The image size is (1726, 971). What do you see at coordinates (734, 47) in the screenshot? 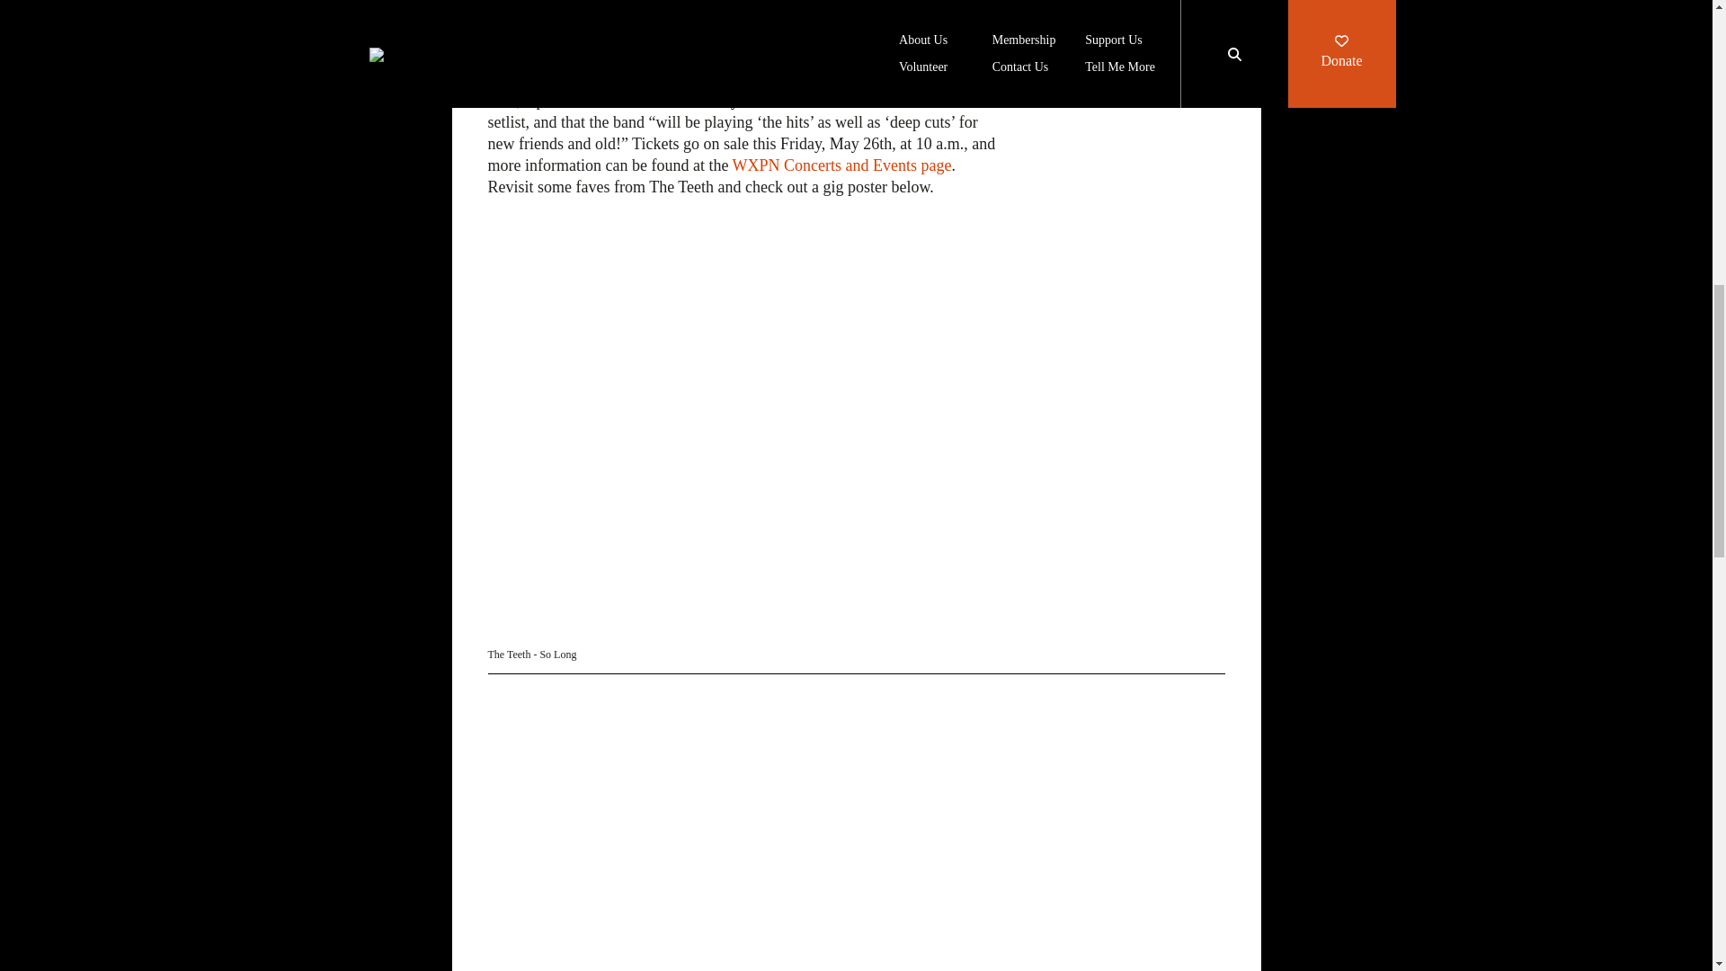
I see `re-issued Lover and their debut Carry The Wood` at bounding box center [734, 47].